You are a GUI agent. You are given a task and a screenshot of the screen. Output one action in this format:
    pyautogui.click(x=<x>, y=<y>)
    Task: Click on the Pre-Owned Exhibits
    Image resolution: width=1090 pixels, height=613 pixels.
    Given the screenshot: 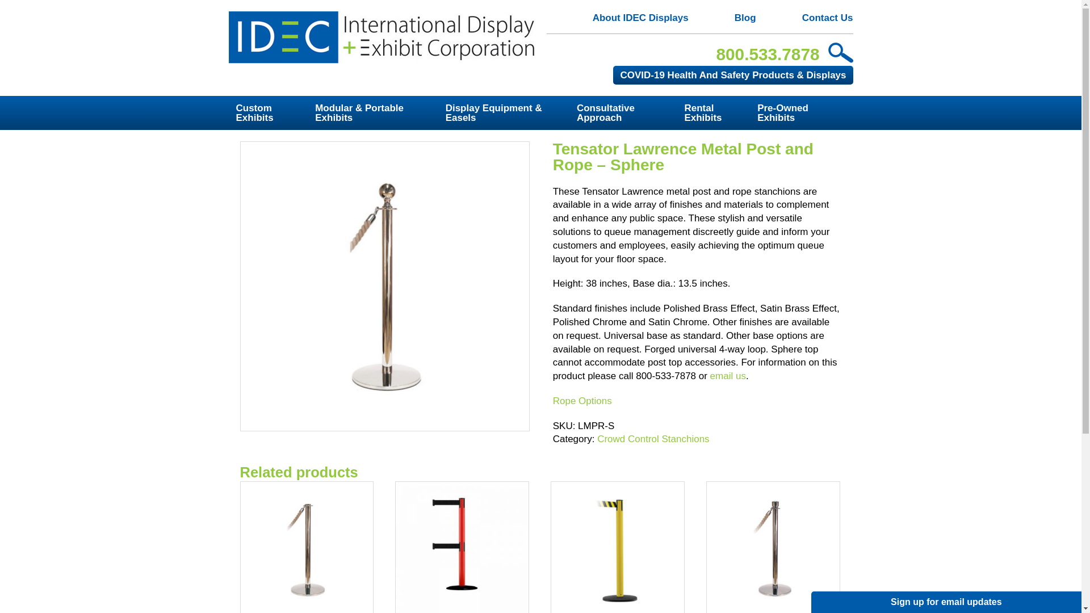 What is the action you would take?
    pyautogui.click(x=800, y=112)
    